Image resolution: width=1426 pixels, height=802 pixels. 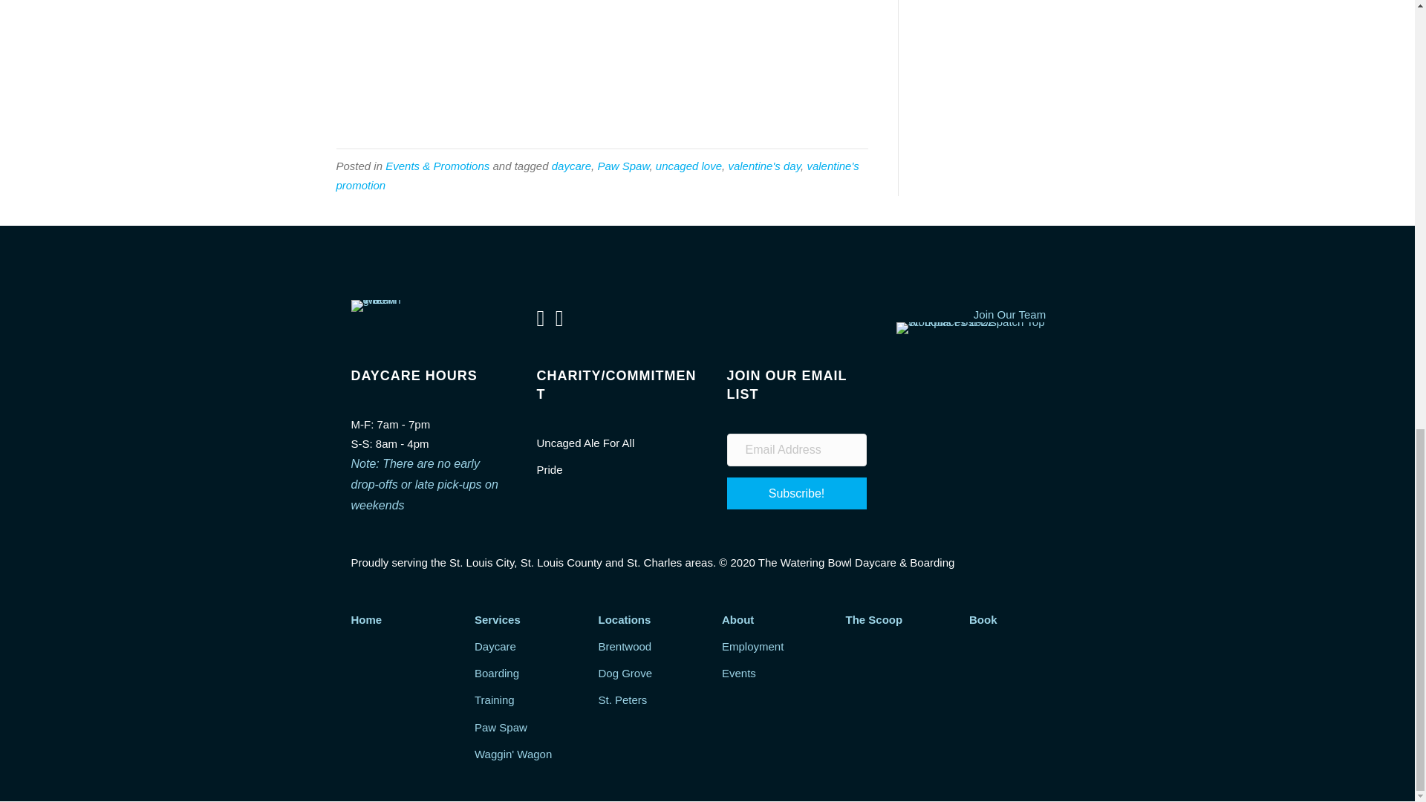 What do you see at coordinates (979, 328) in the screenshot?
I see `St. Louis Post-Dispatch Top Workplaces 2022` at bounding box center [979, 328].